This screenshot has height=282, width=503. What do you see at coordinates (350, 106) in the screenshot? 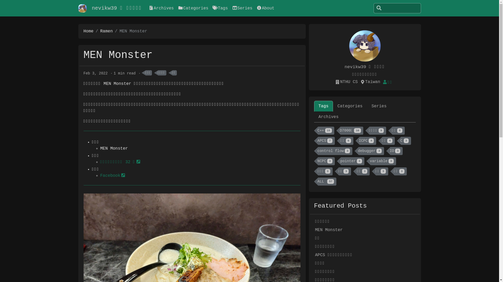
I see `Categories` at bounding box center [350, 106].